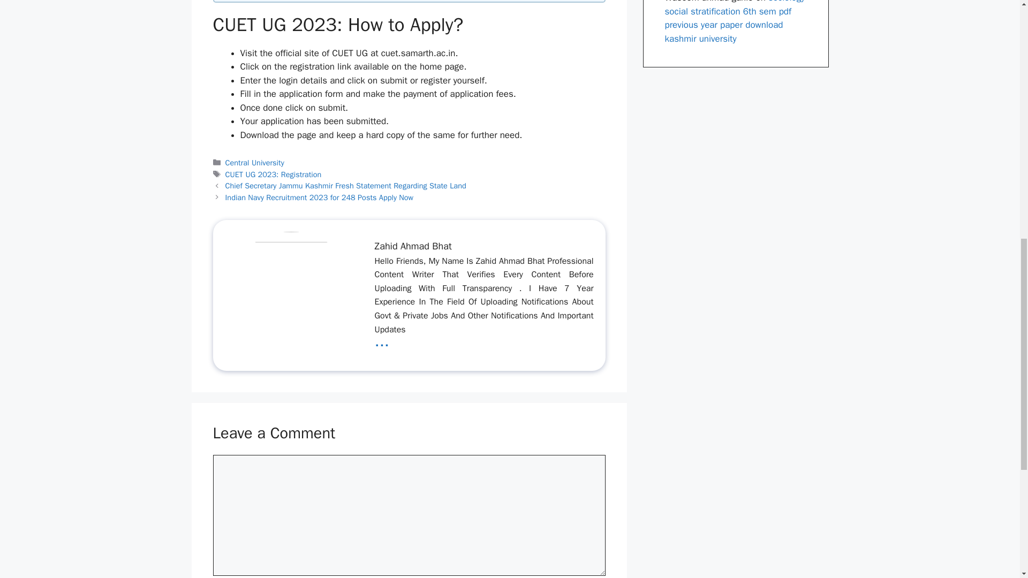 The width and height of the screenshot is (1028, 578). What do you see at coordinates (993, 508) in the screenshot?
I see `Scroll back to top` at bounding box center [993, 508].